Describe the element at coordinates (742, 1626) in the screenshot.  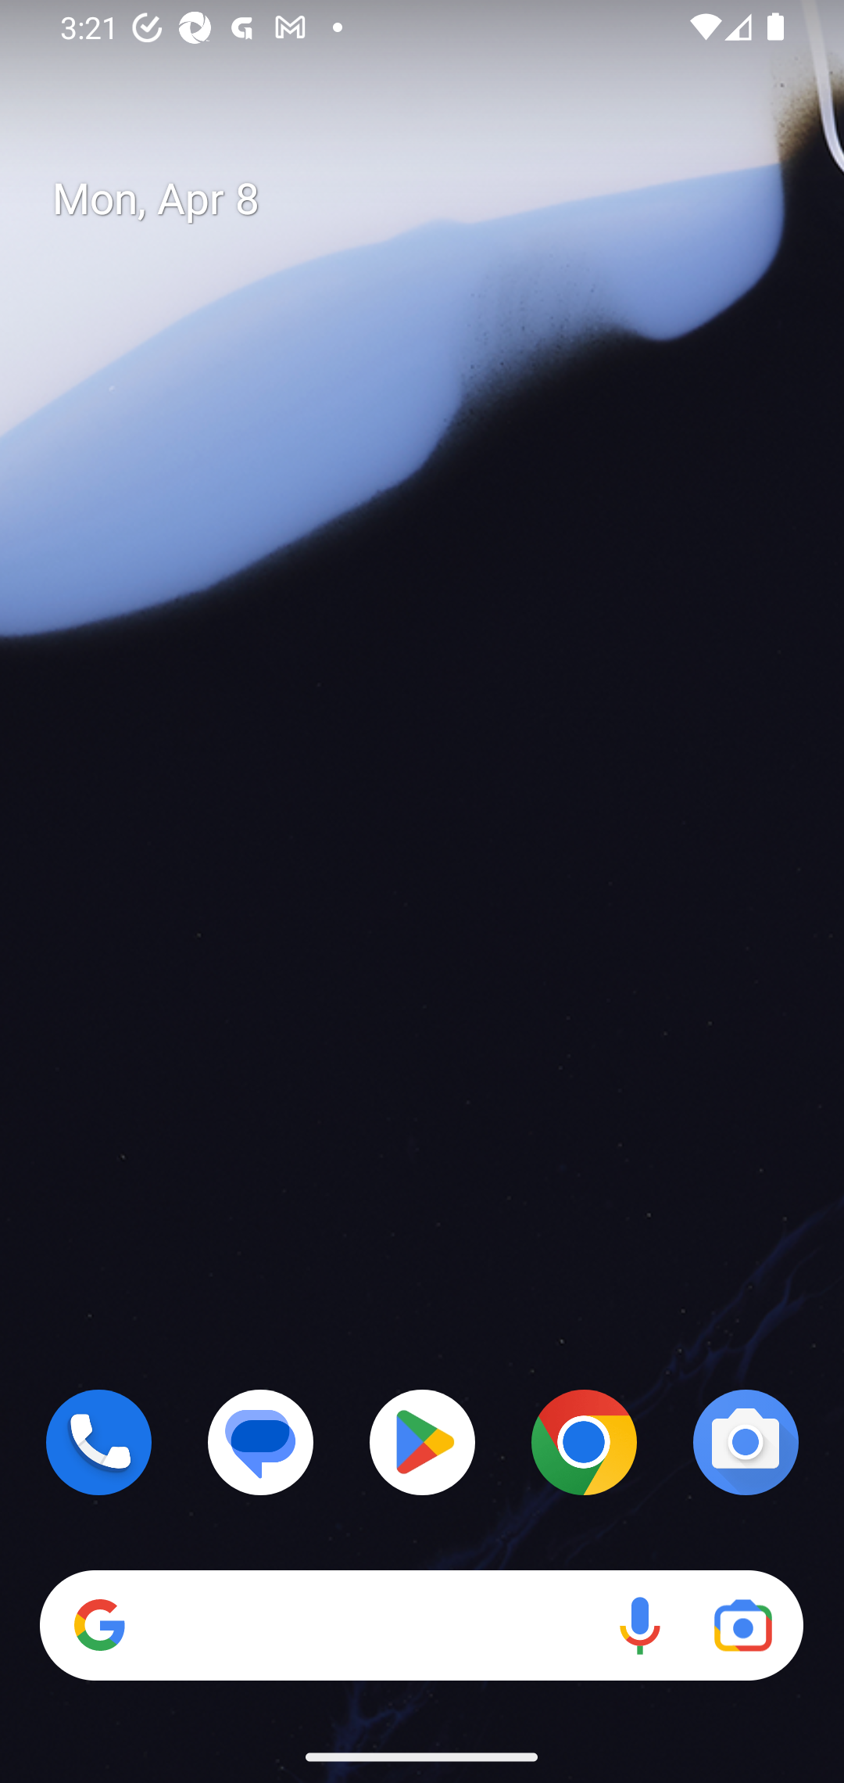
I see `Google Lens` at that location.